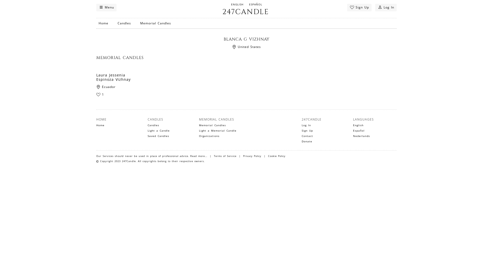  I want to click on Home, so click(100, 125).